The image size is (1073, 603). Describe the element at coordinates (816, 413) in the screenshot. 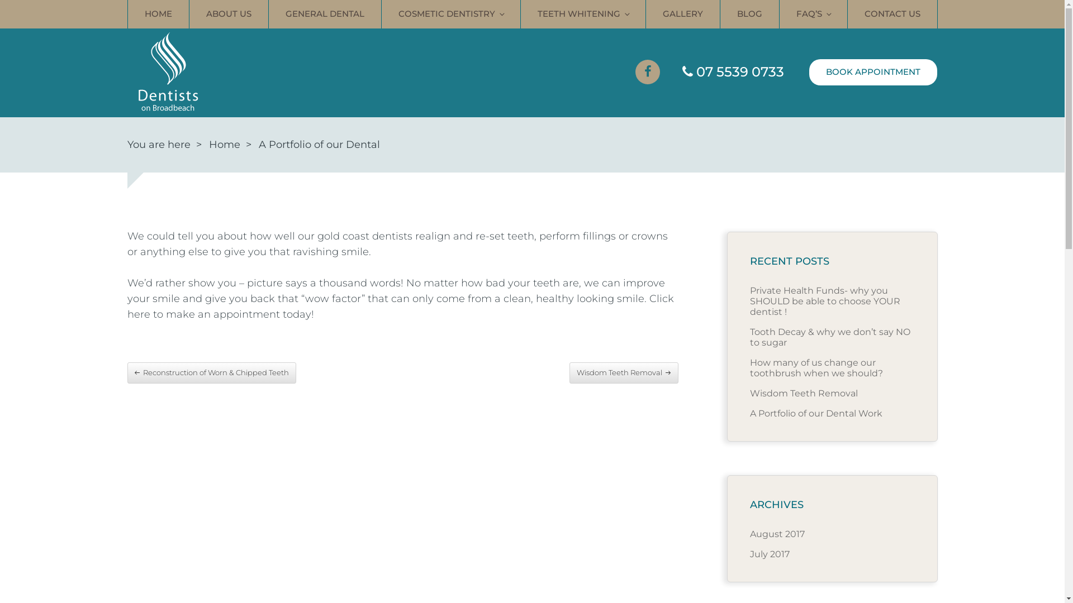

I see `A Portfolio of our Dental Work` at that location.